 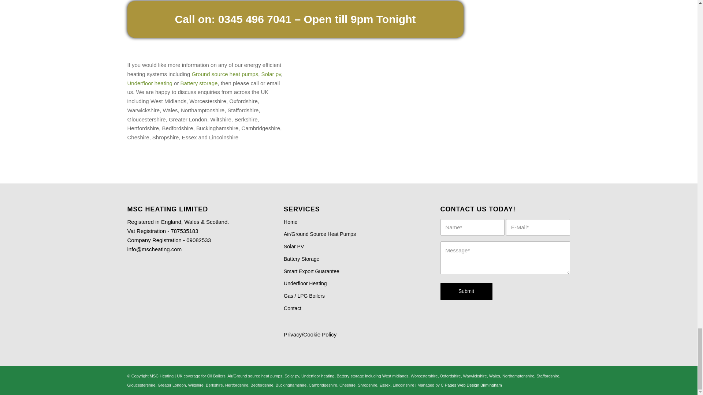 What do you see at coordinates (271, 74) in the screenshot?
I see `Solar pv` at bounding box center [271, 74].